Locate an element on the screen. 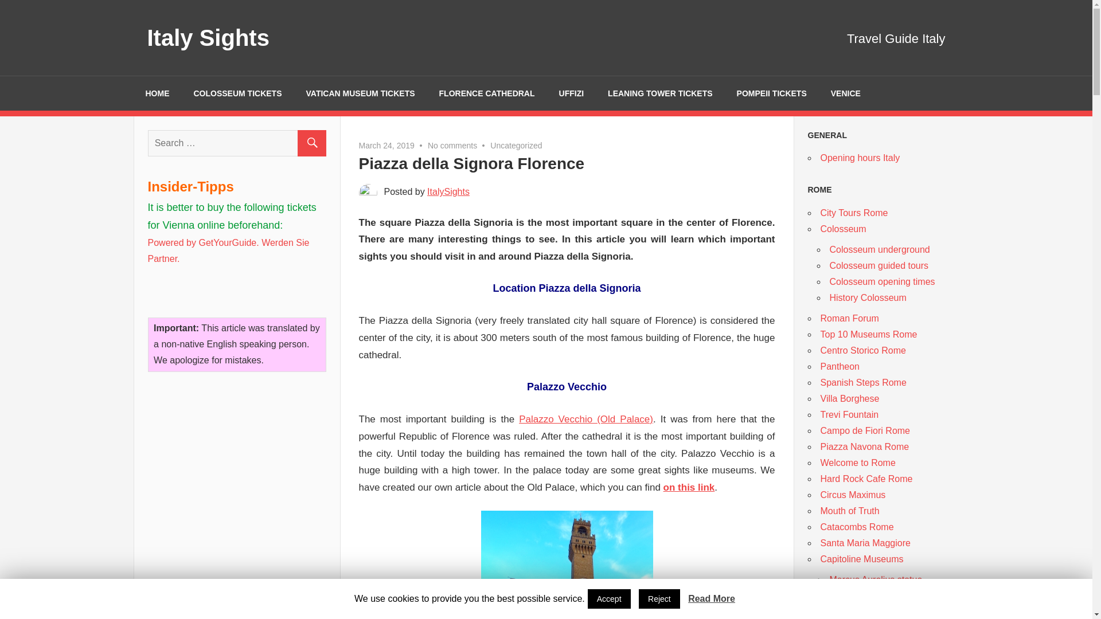 The image size is (1101, 619). UFFIZI is located at coordinates (572, 93).